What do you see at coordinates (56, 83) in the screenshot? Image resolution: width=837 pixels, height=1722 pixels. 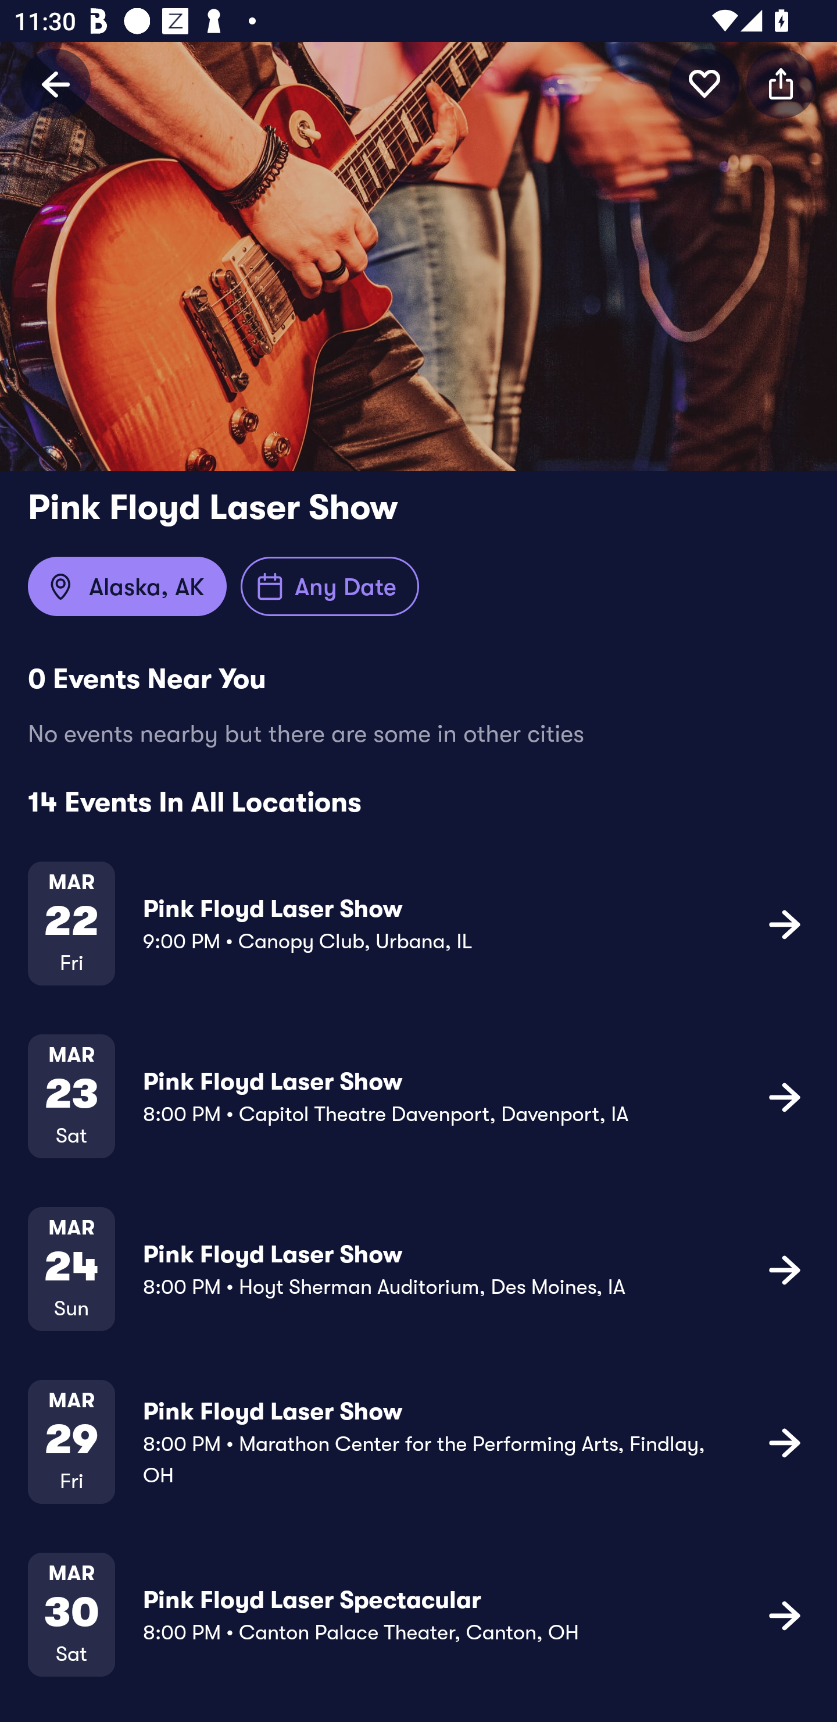 I see `Back` at bounding box center [56, 83].